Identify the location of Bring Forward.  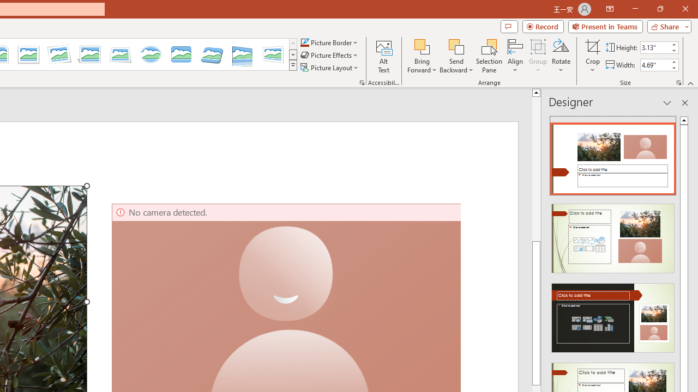
(422, 56).